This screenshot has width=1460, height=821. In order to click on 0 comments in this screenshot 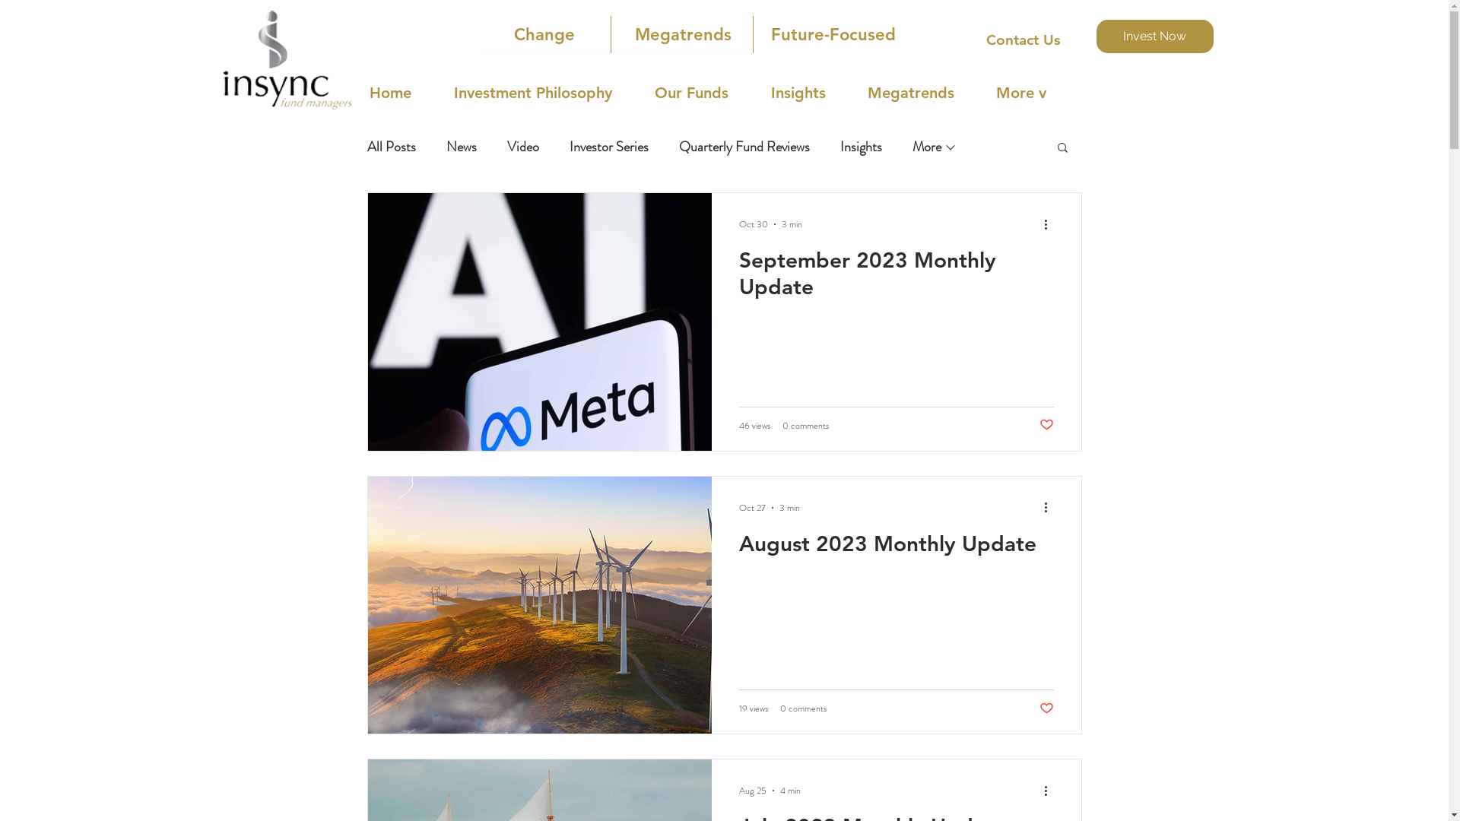, I will do `click(803, 708)`.